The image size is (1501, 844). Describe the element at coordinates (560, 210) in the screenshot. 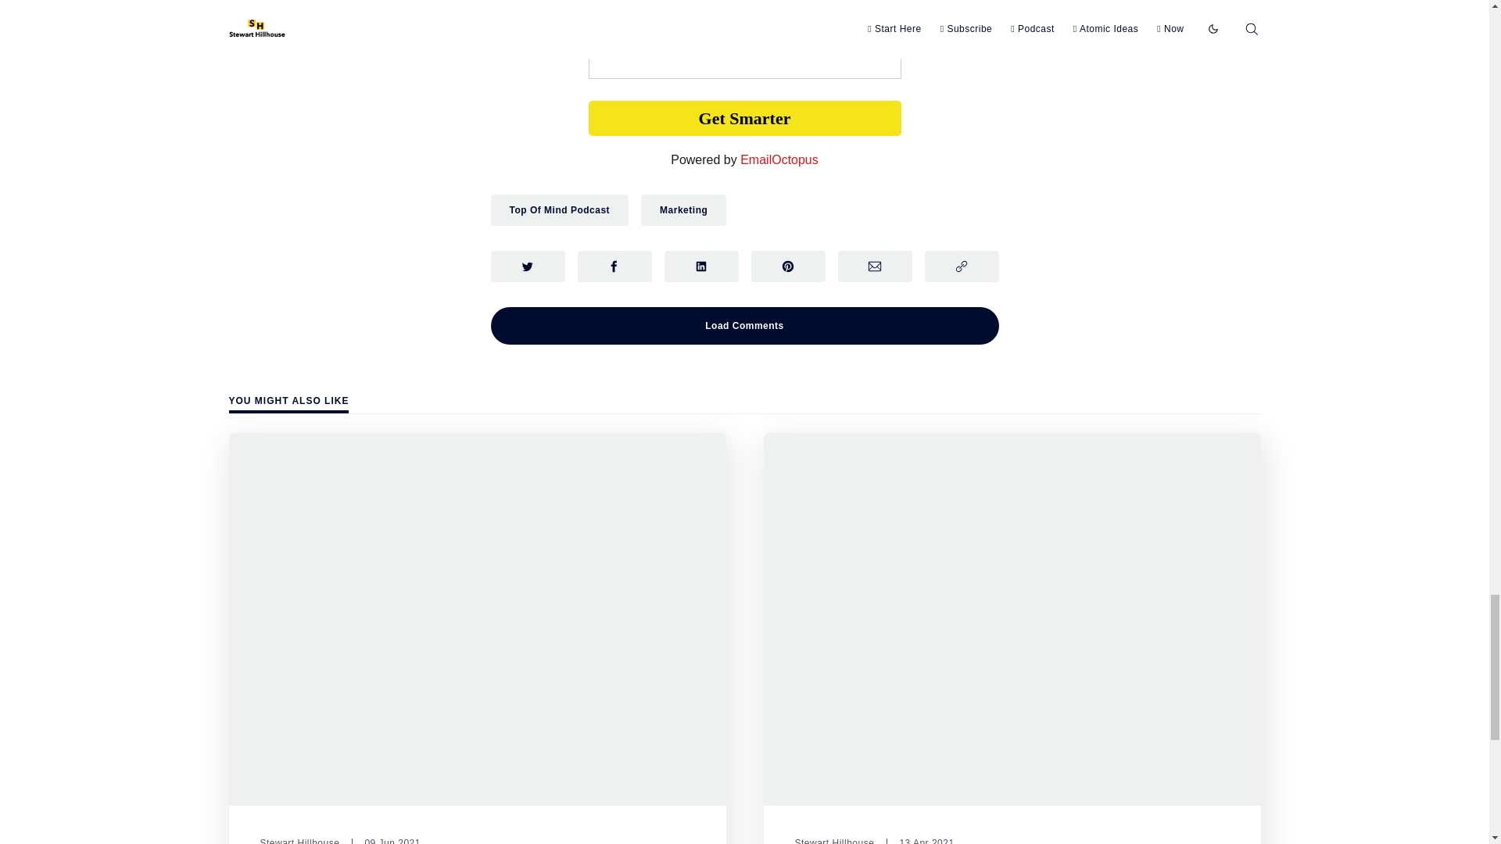

I see `Top Of Mind Podcast` at that location.